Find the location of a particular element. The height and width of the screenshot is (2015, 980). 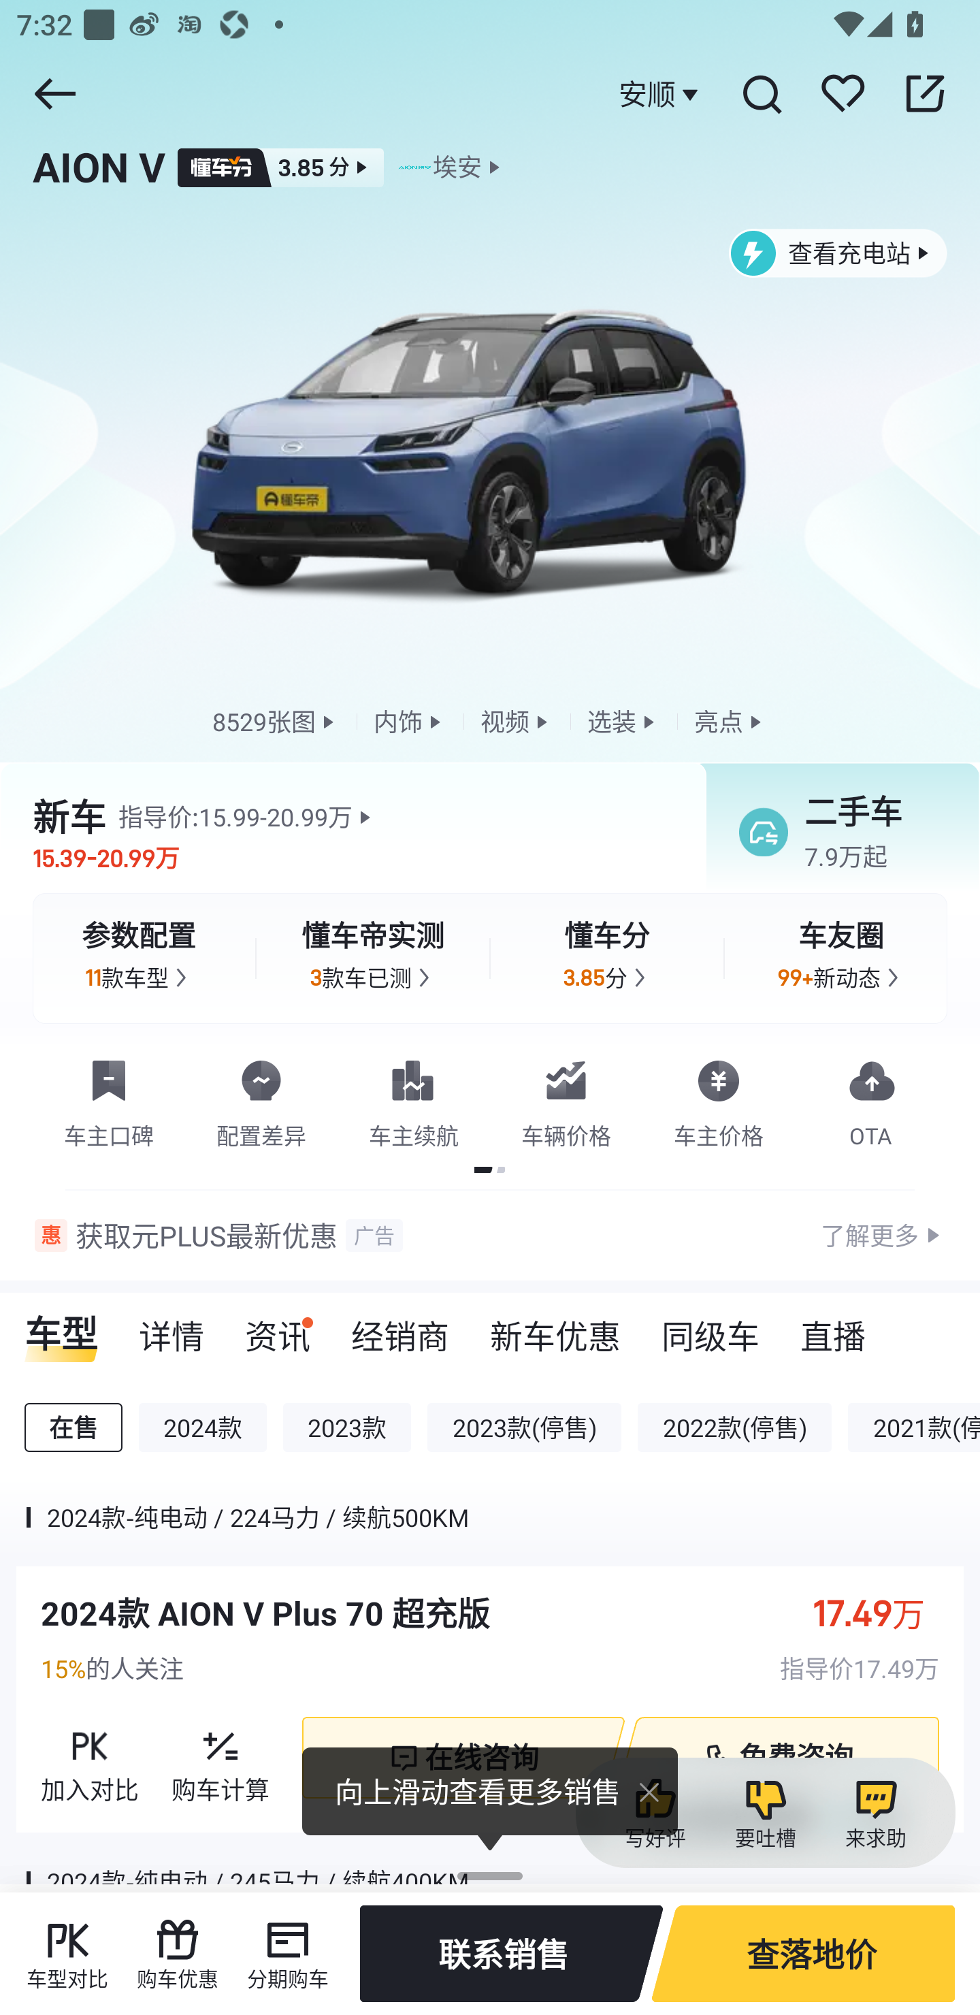

2022款(停售) is located at coordinates (735, 1428).